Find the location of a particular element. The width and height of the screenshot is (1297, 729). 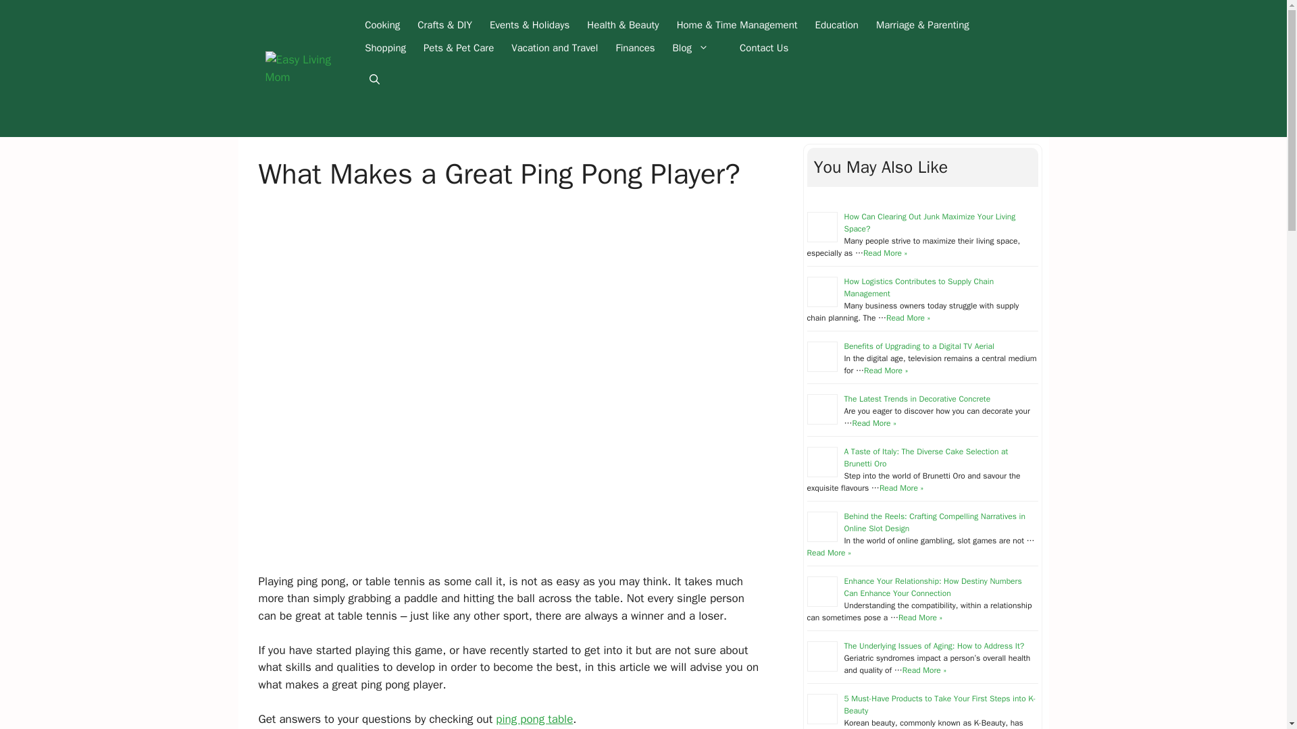

Blog is located at coordinates (697, 47).